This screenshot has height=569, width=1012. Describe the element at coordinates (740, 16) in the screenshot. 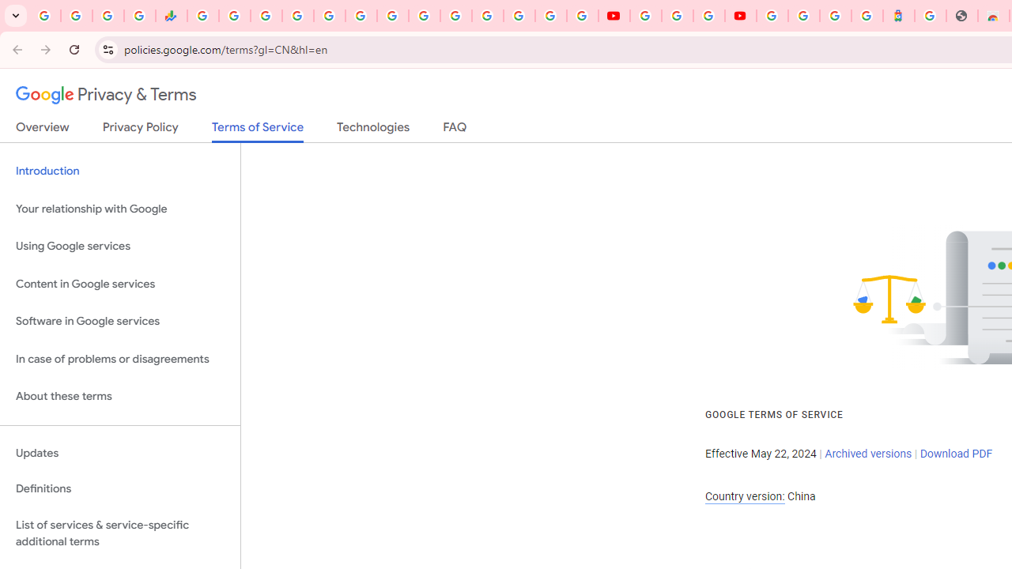

I see `Content Creator Programs & Opportunities - YouTube Creators` at that location.